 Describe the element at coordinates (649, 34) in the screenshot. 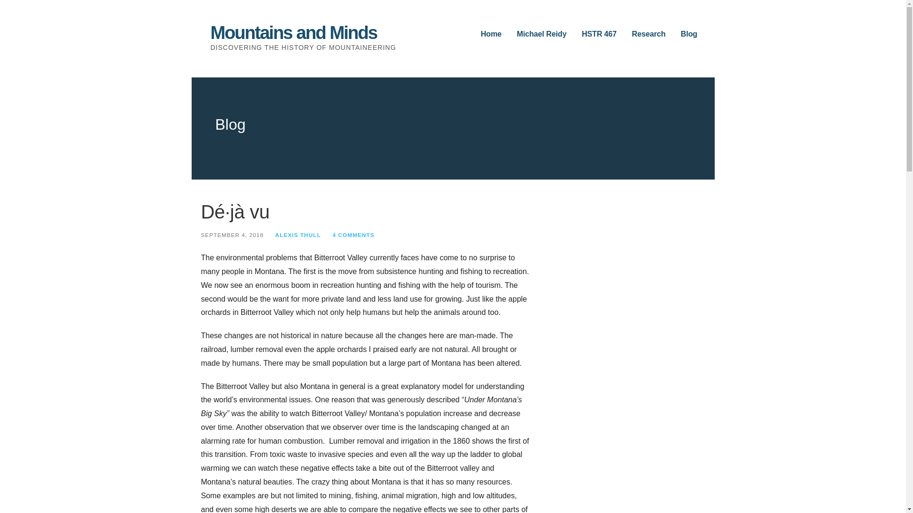

I see `Research` at that location.